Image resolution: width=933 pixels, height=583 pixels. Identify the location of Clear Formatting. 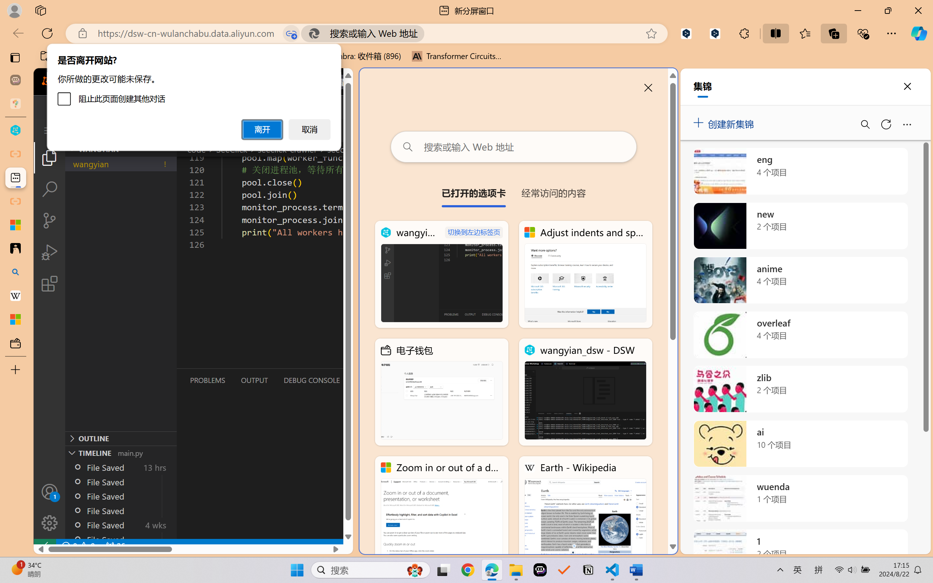
(210, 35).